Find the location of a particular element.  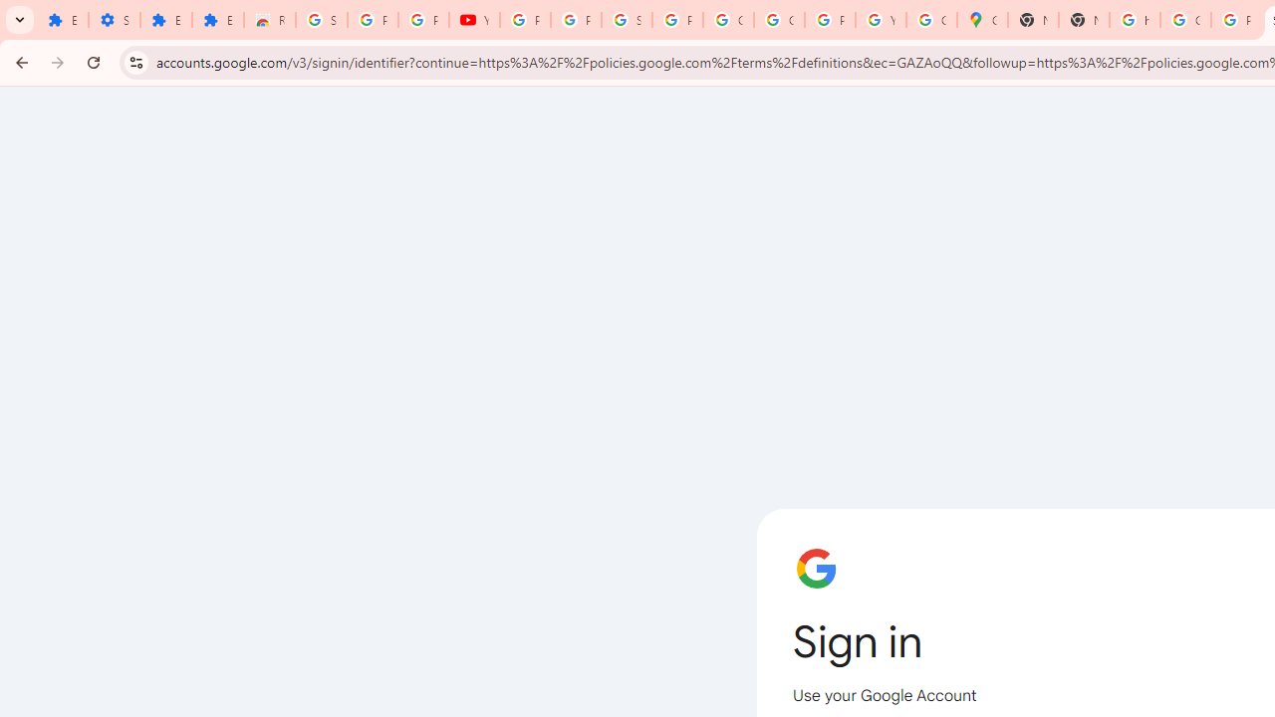

Extensions is located at coordinates (217, 20).